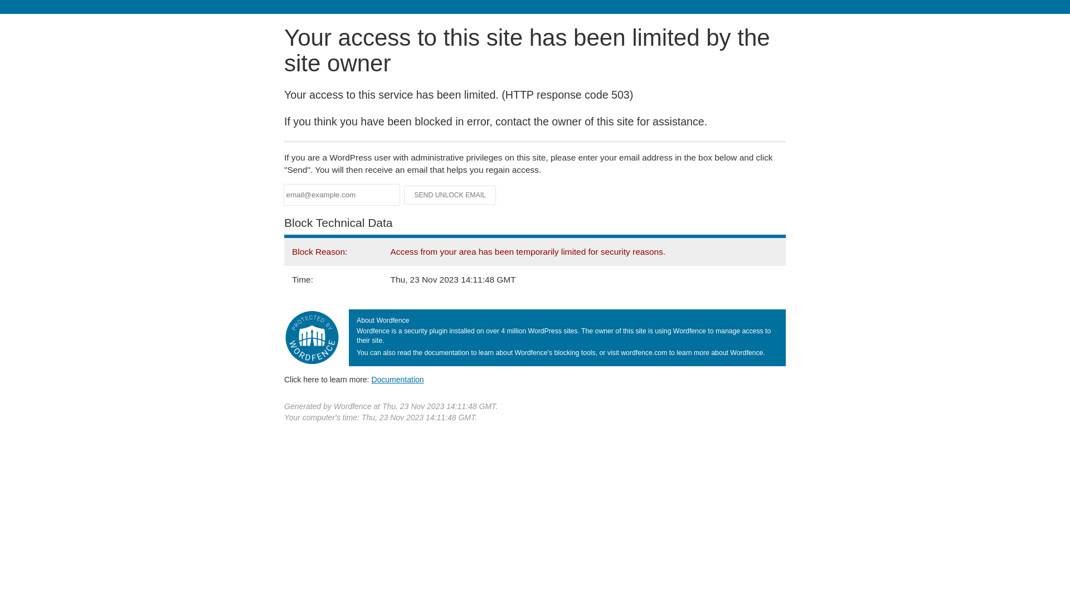 This screenshot has width=1070, height=602. I want to click on Documentation, so click(397, 380).